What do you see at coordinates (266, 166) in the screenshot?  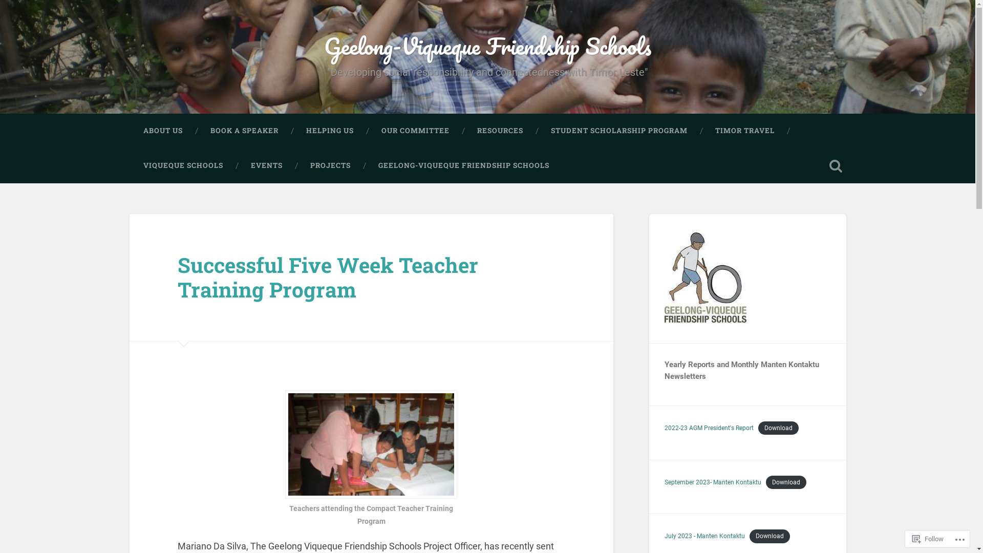 I see `EVENTS` at bounding box center [266, 166].